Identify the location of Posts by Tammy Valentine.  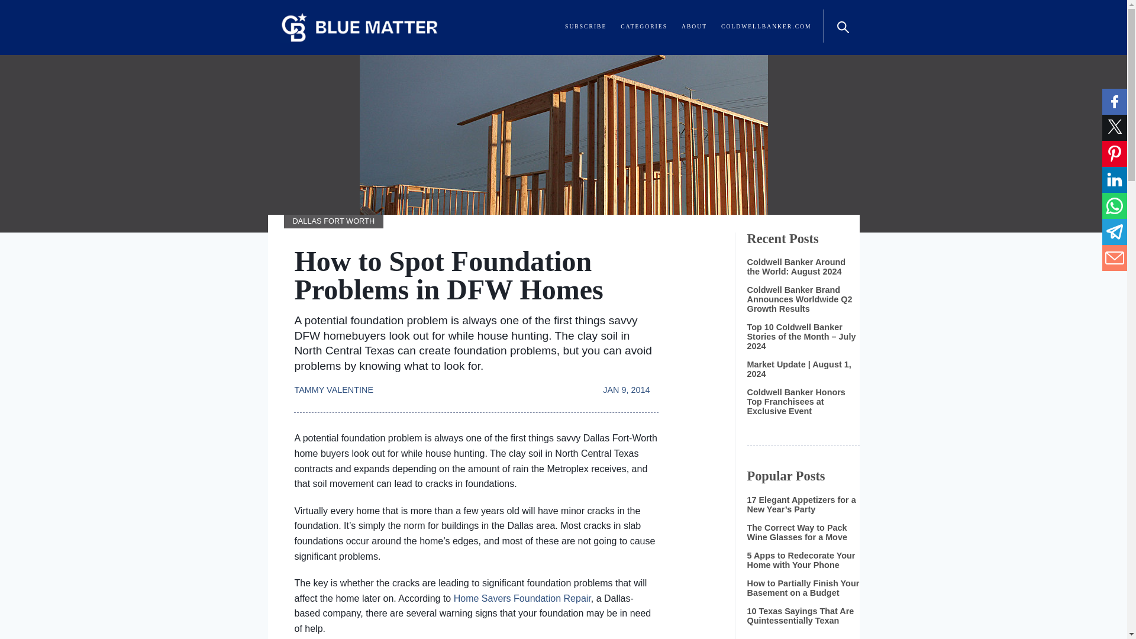
(338, 383).